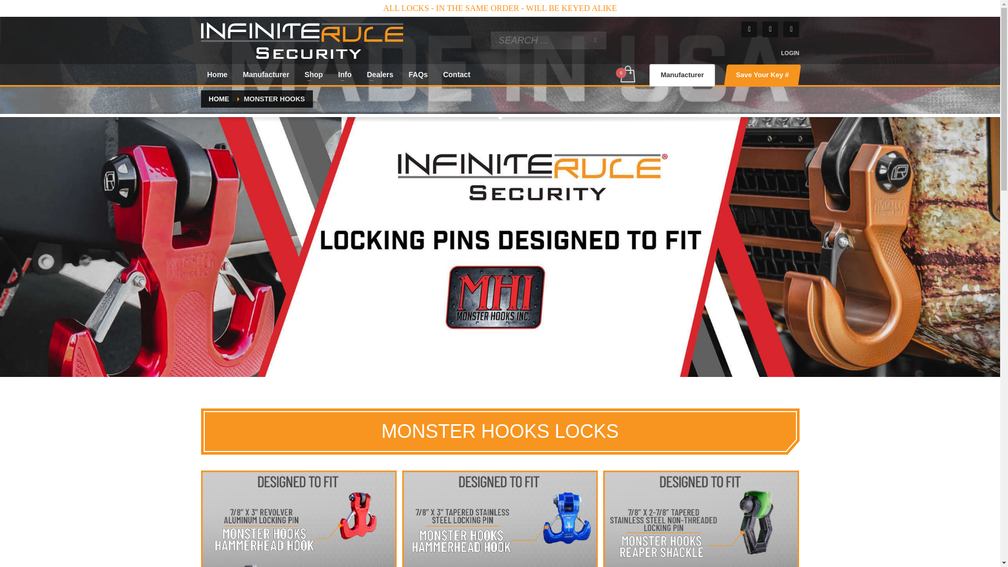 The height and width of the screenshot is (567, 1008). Describe the element at coordinates (770, 29) in the screenshot. I see `Instagram` at that location.